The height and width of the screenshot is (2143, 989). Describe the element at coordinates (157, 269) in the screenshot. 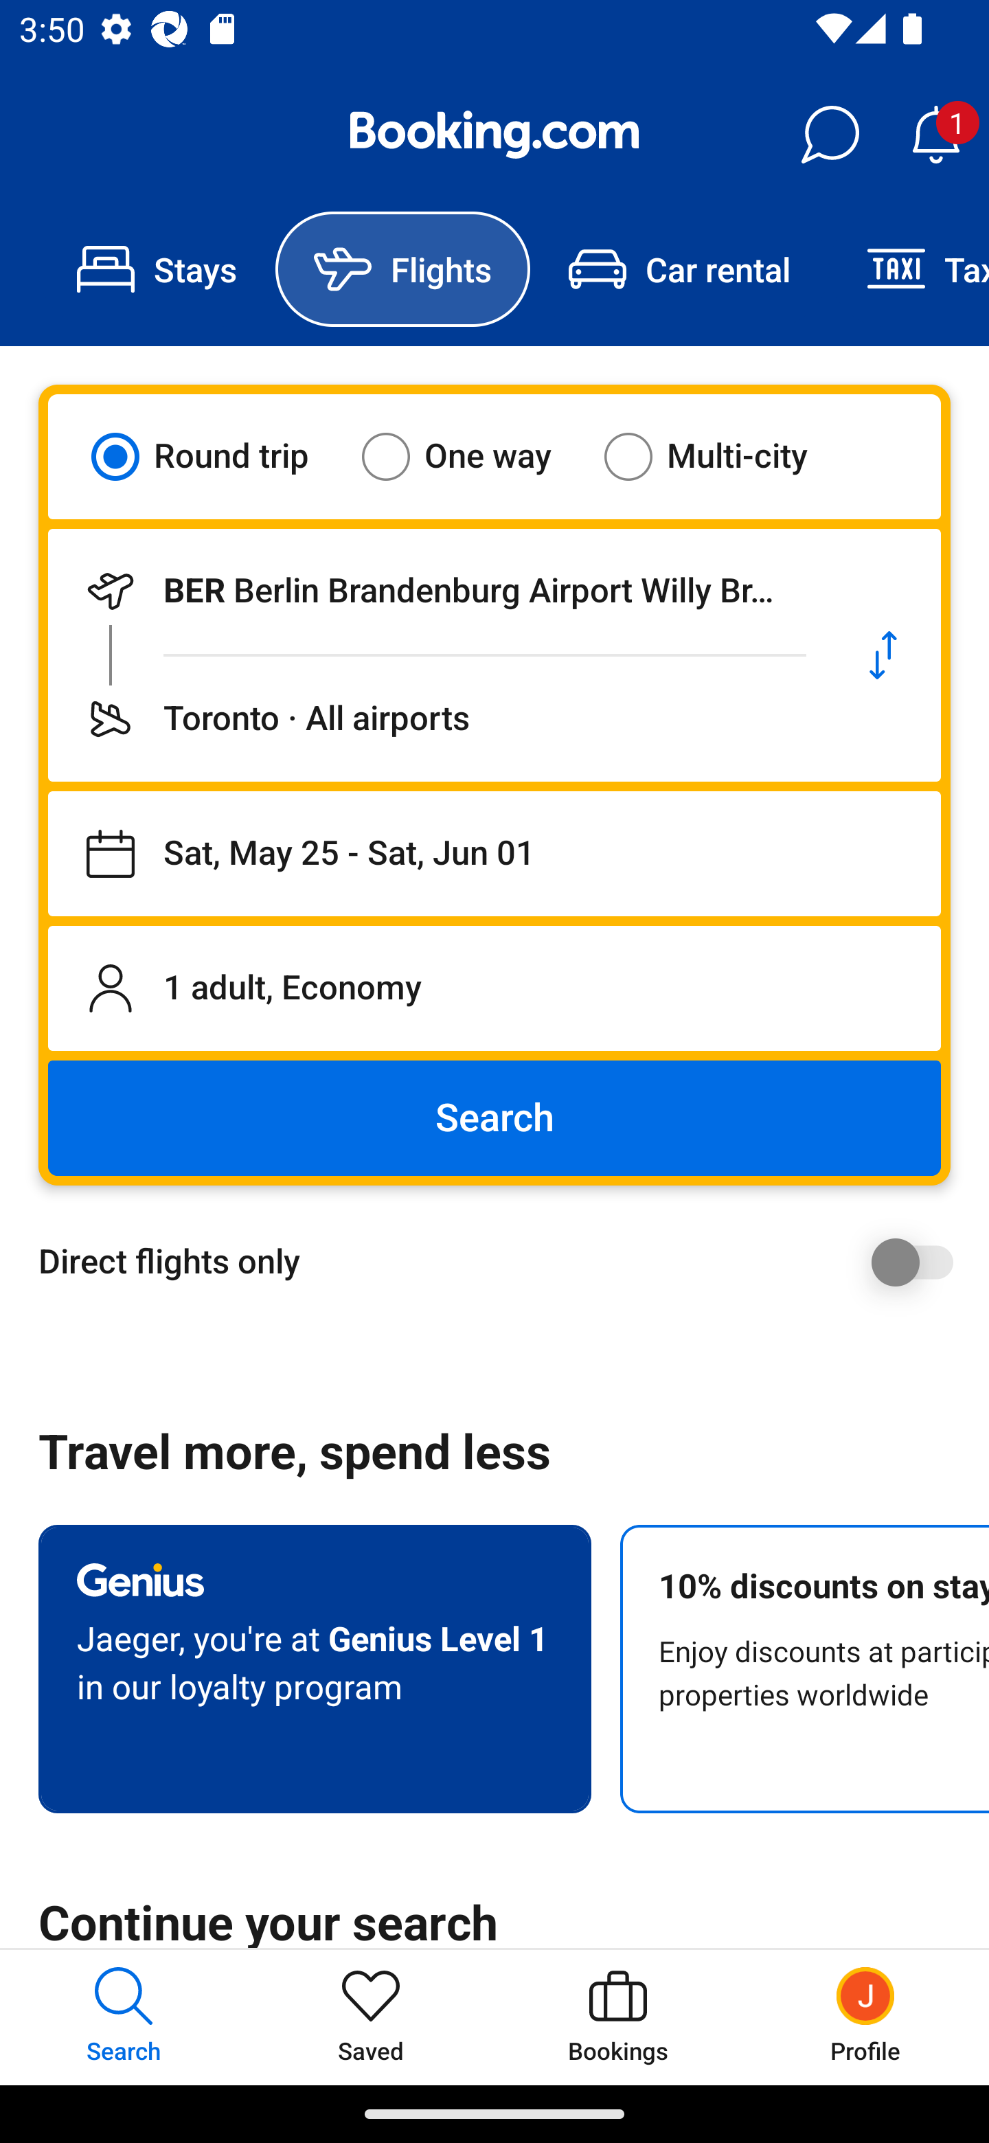

I see `Stays` at that location.